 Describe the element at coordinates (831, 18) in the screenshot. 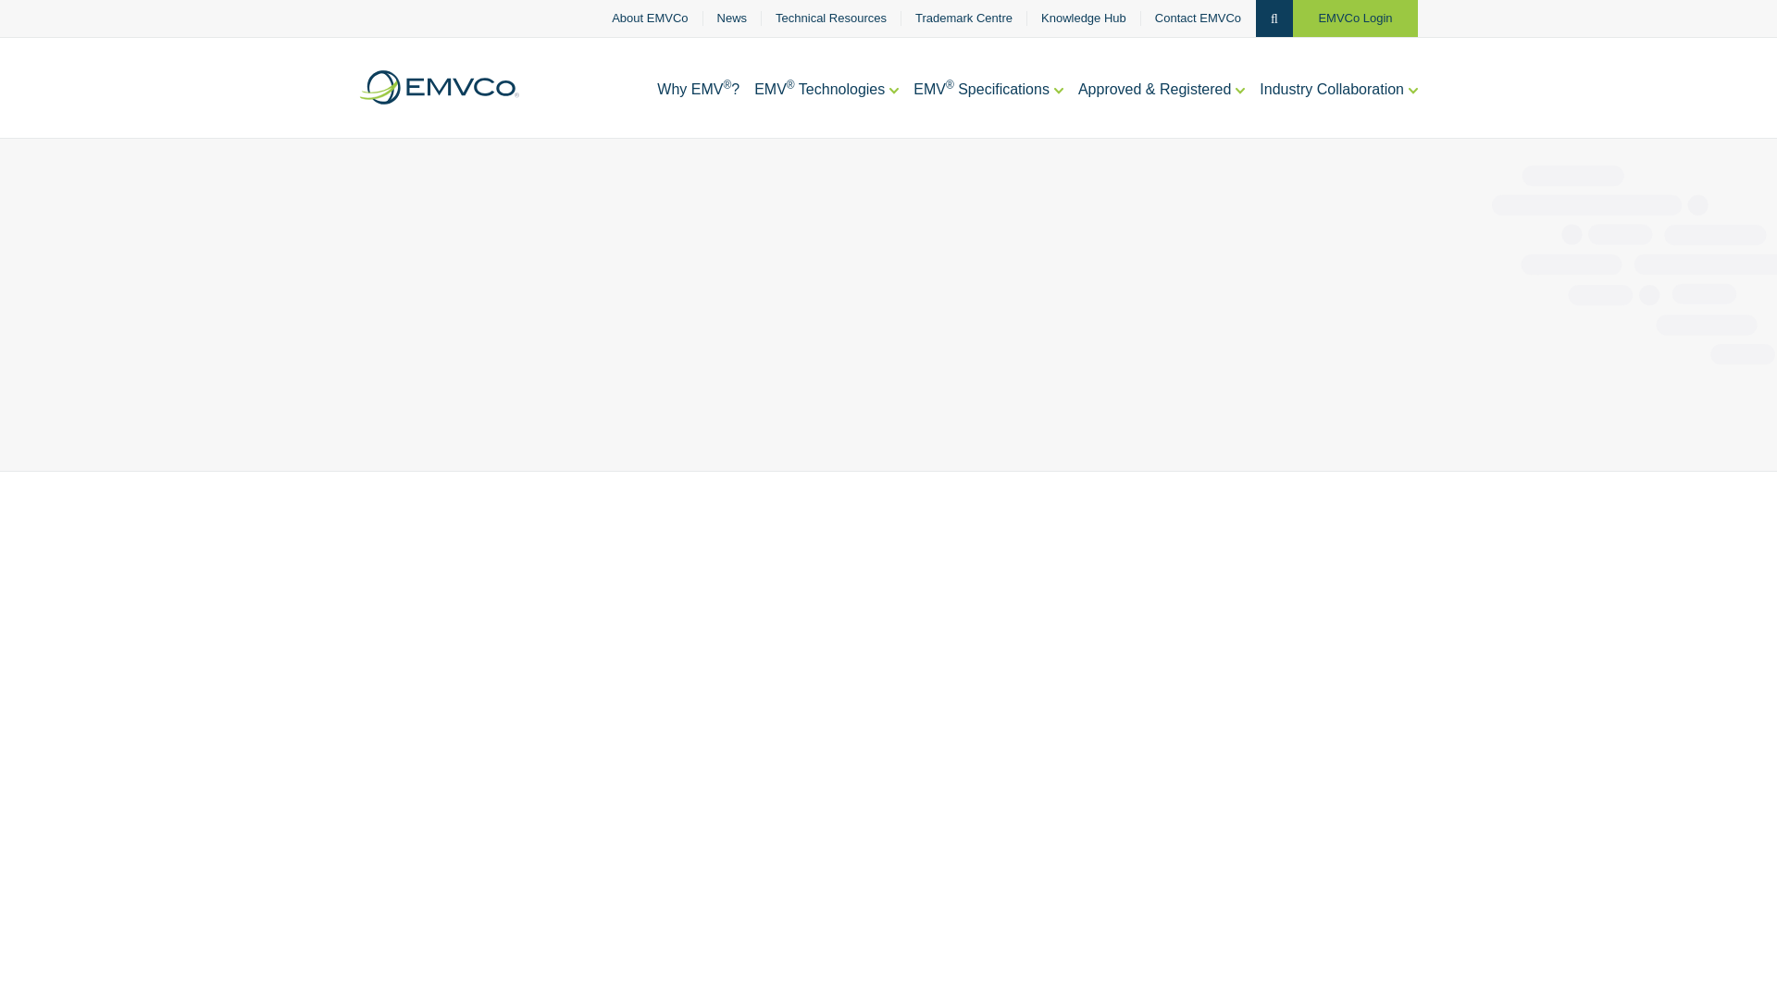

I see `Technical Resources` at that location.